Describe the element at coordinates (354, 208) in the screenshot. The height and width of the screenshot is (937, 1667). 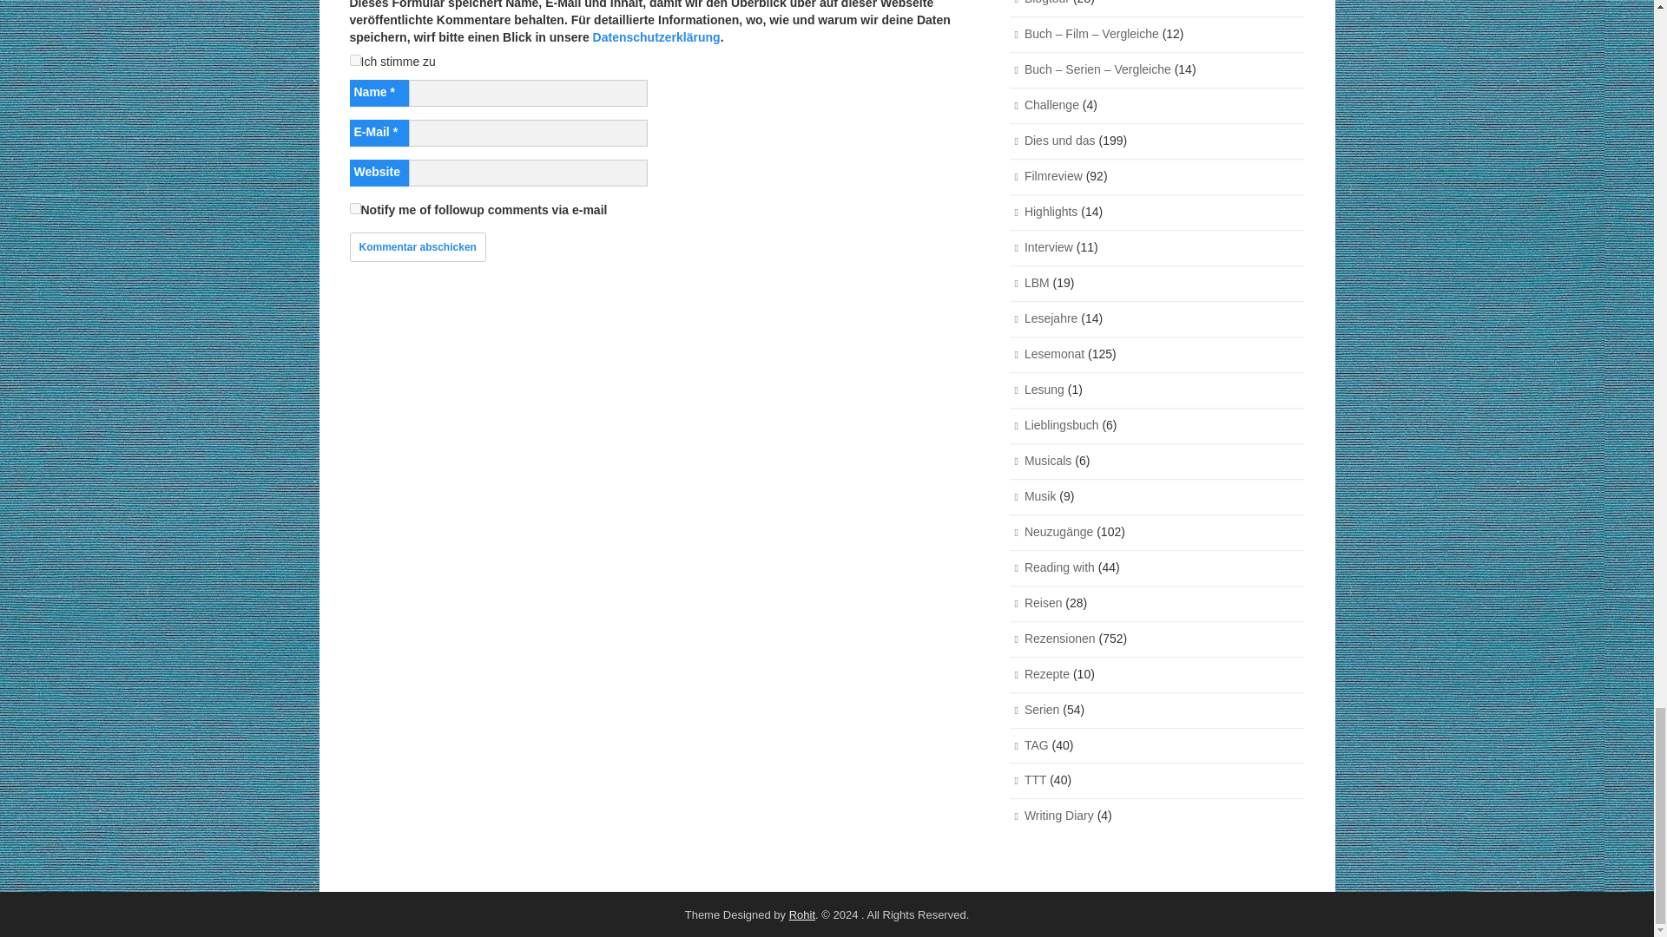
I see `subscribe` at that location.